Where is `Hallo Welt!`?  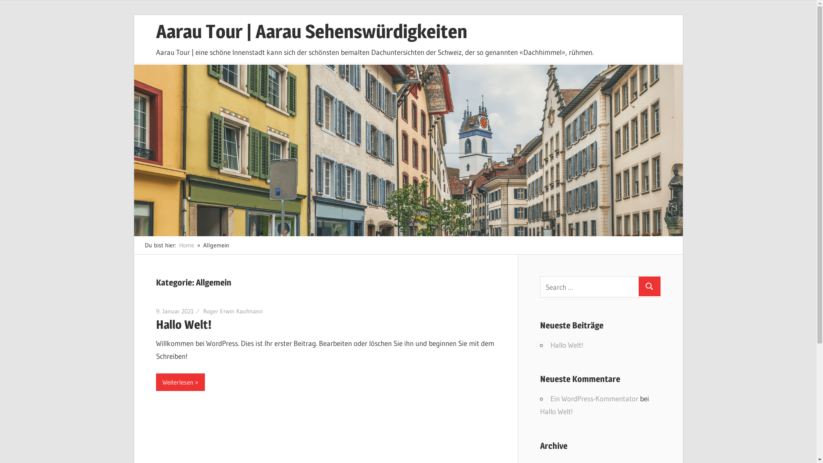
Hallo Welt! is located at coordinates (556, 412).